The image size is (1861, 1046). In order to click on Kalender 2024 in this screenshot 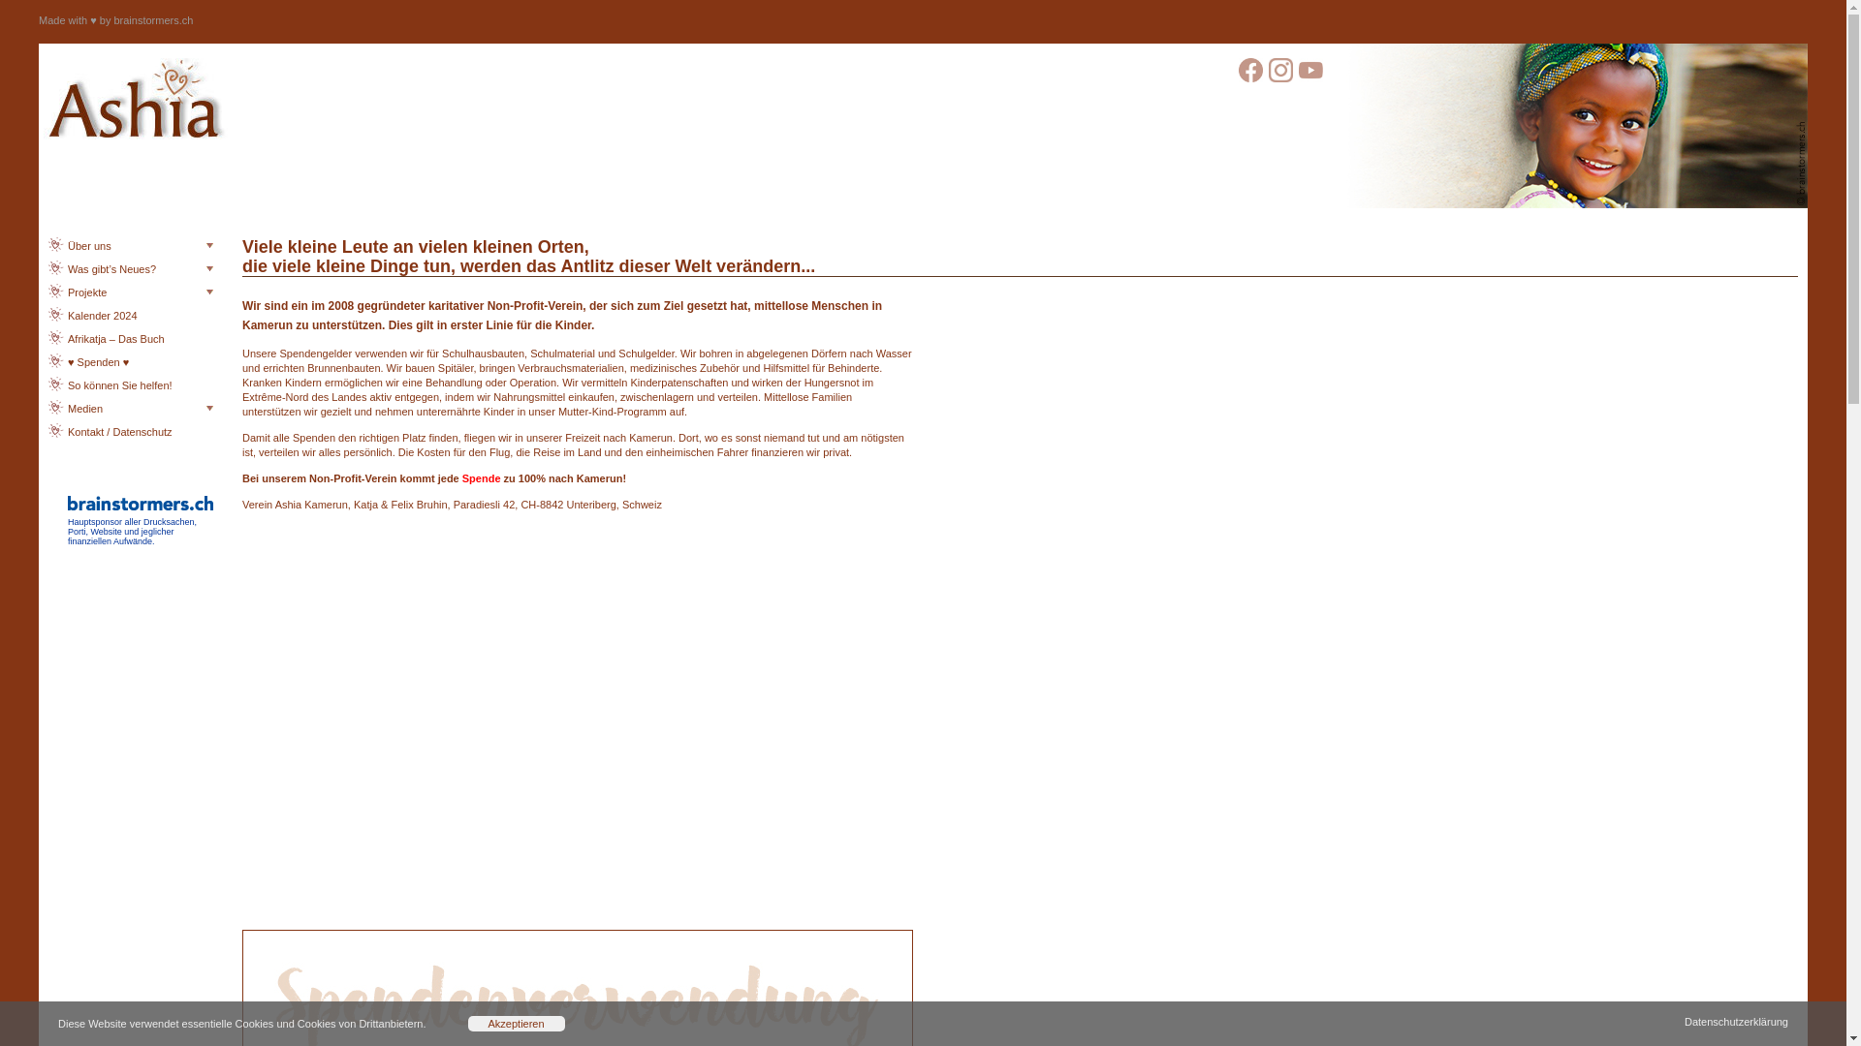, I will do `click(126, 310)`.